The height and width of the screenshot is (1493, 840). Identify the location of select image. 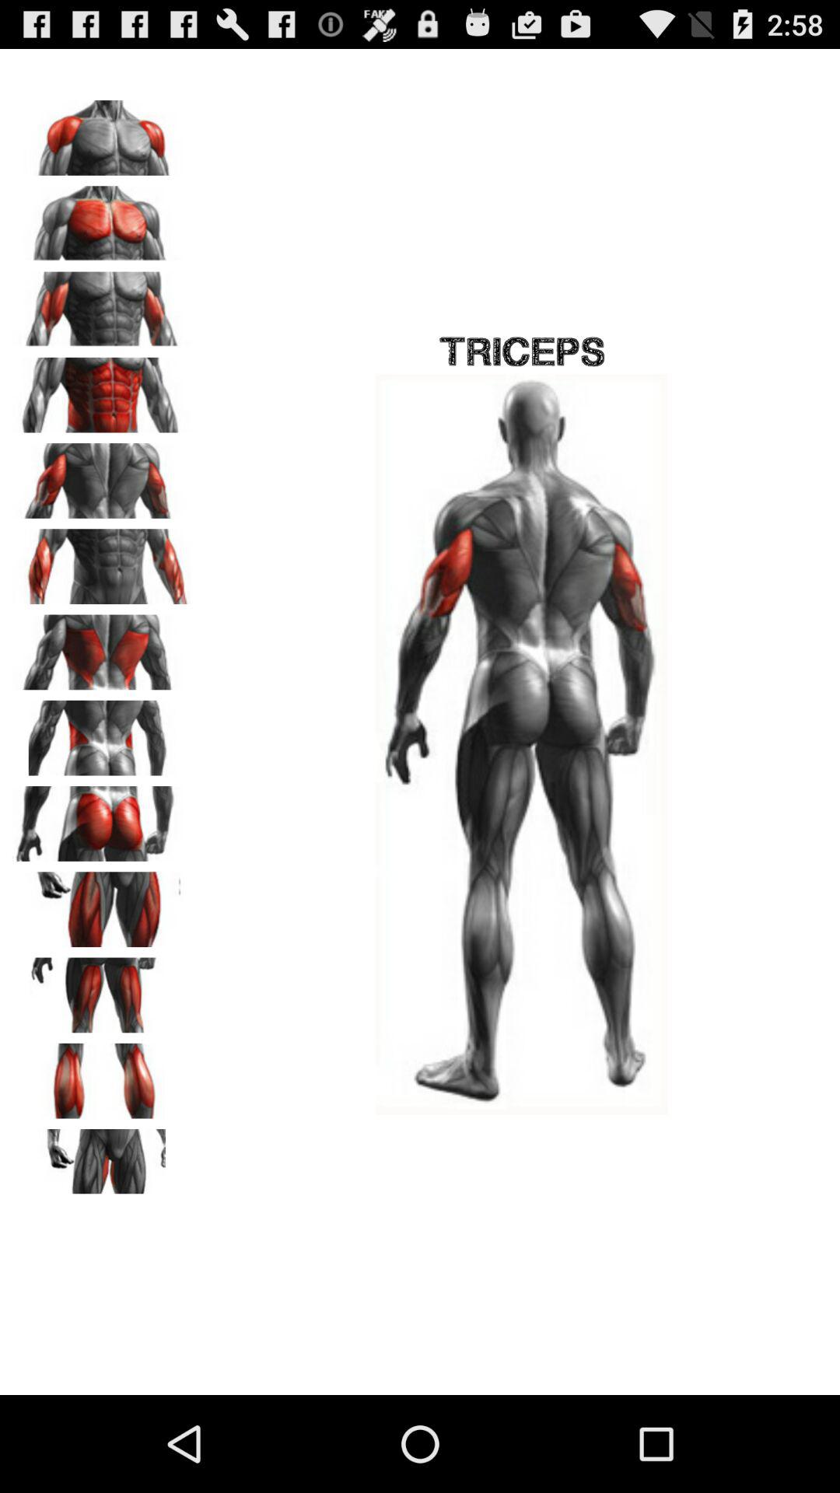
(102, 561).